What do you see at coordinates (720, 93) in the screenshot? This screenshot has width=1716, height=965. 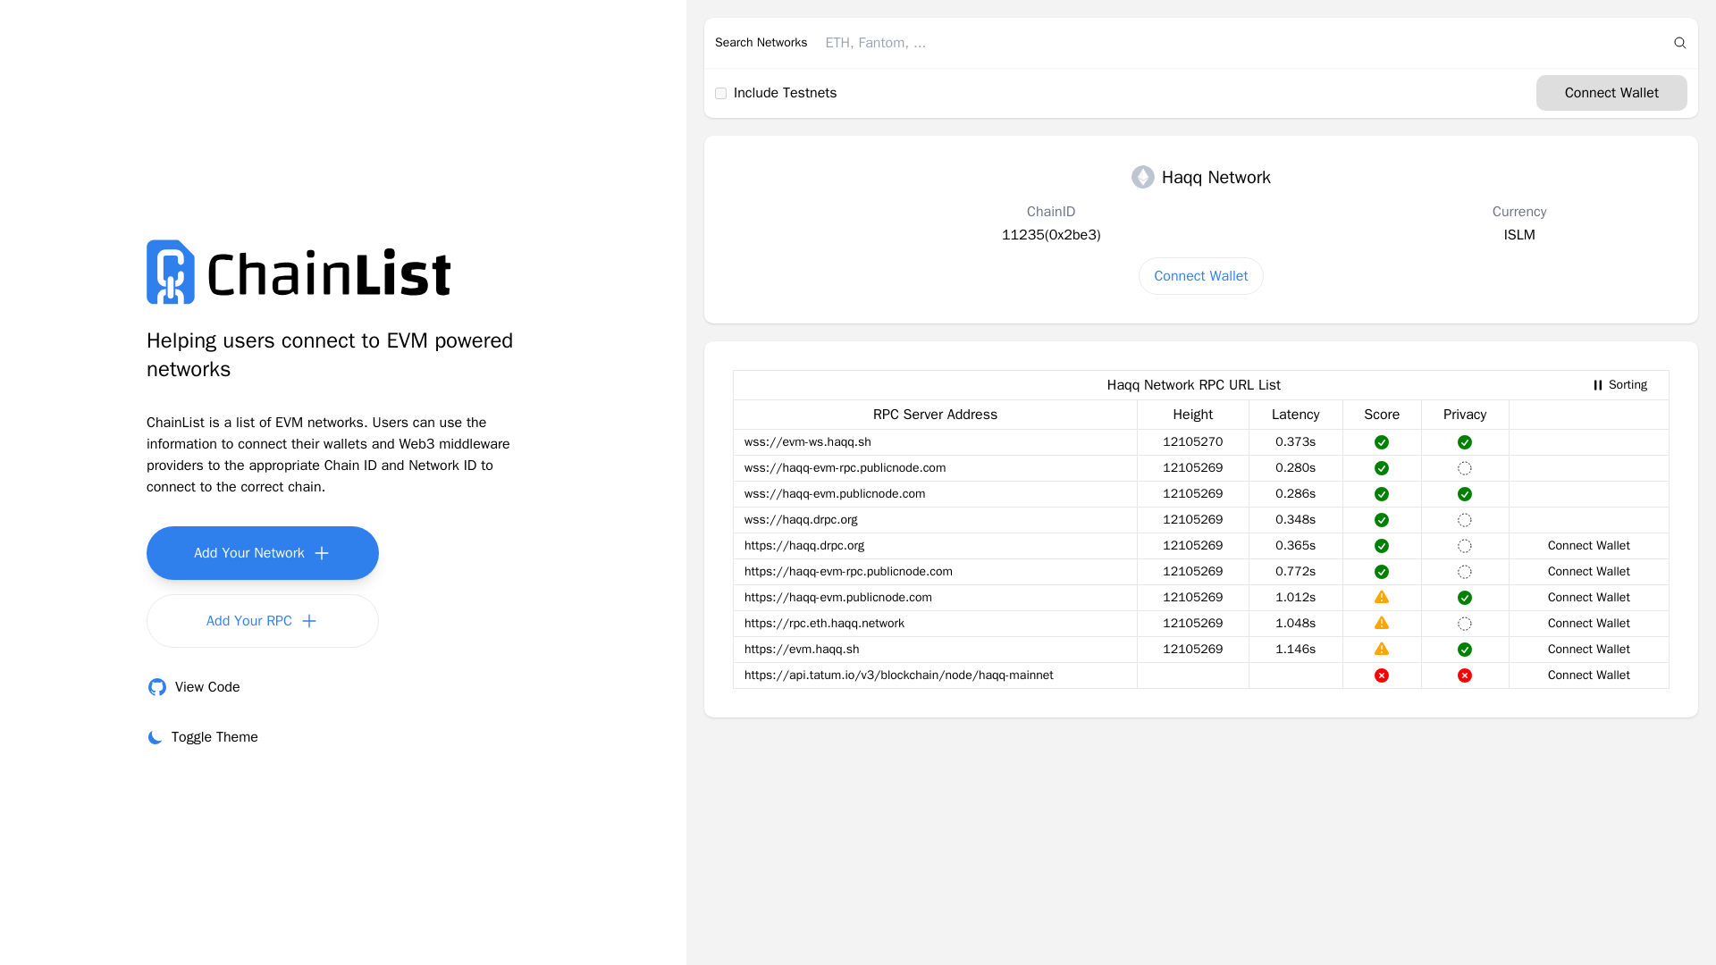 I see `Connect Wallet` at bounding box center [720, 93].